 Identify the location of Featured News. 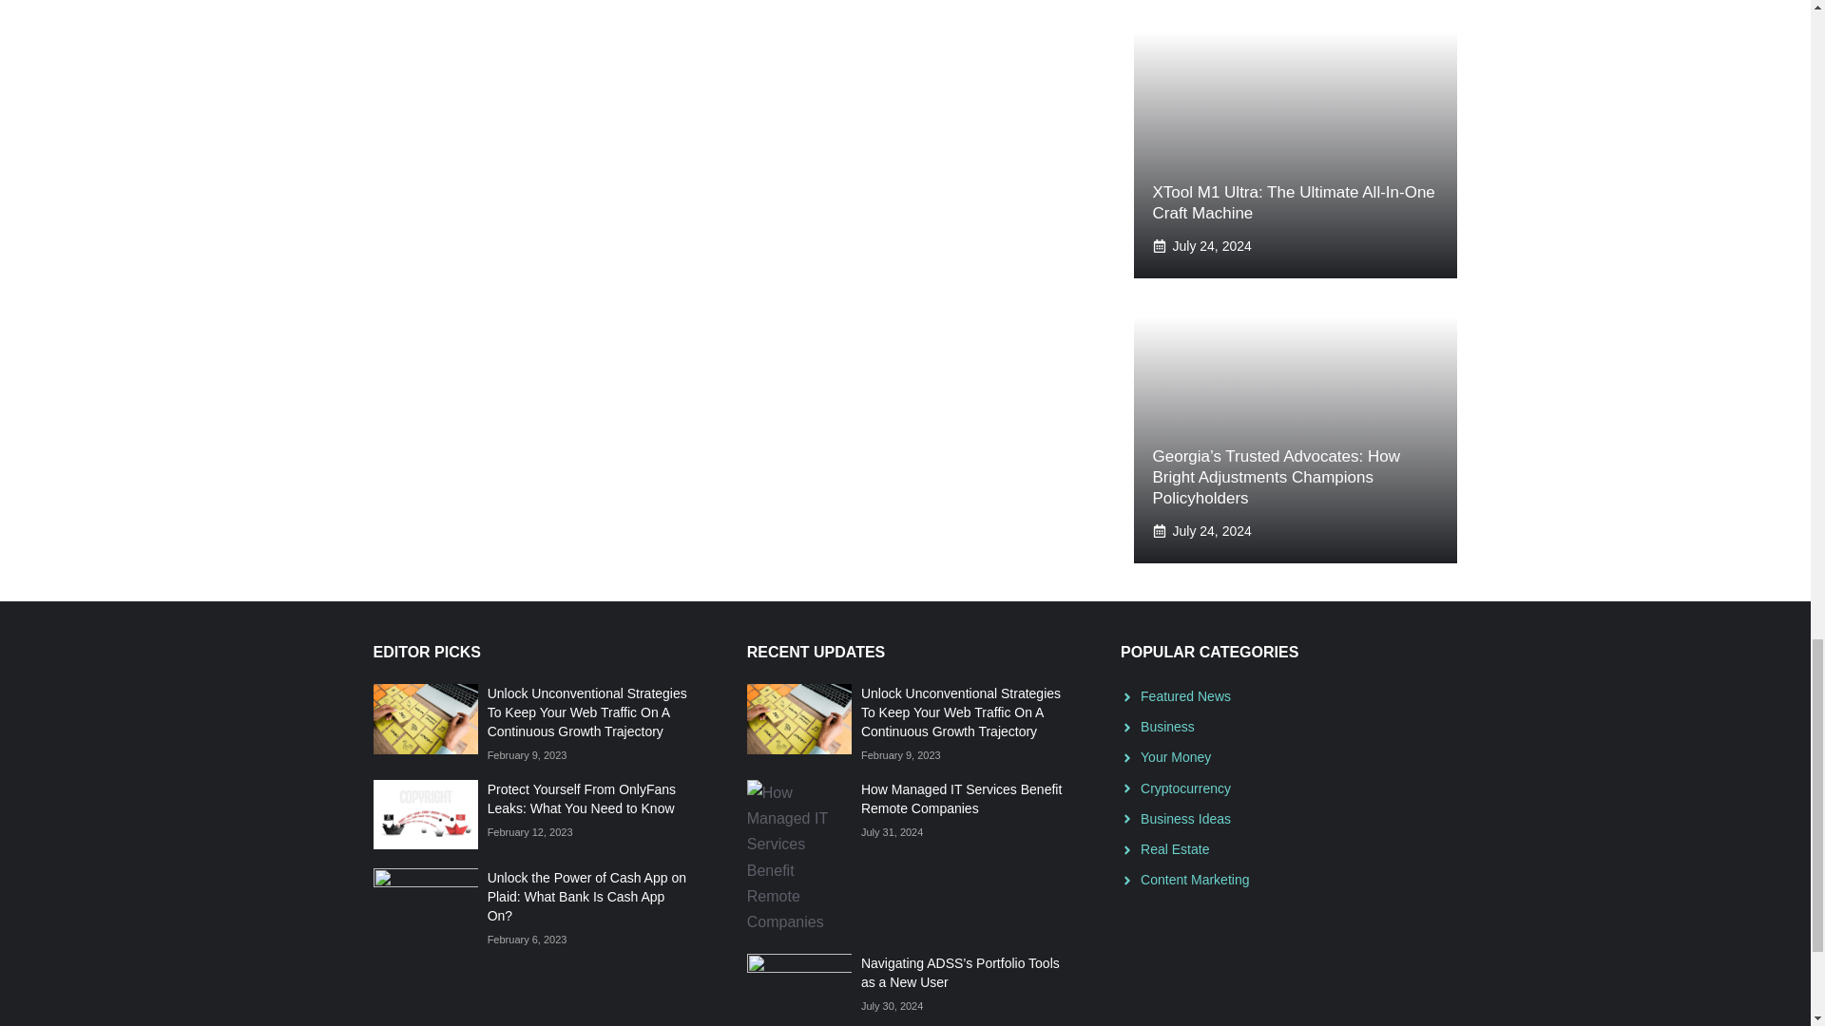
(1185, 695).